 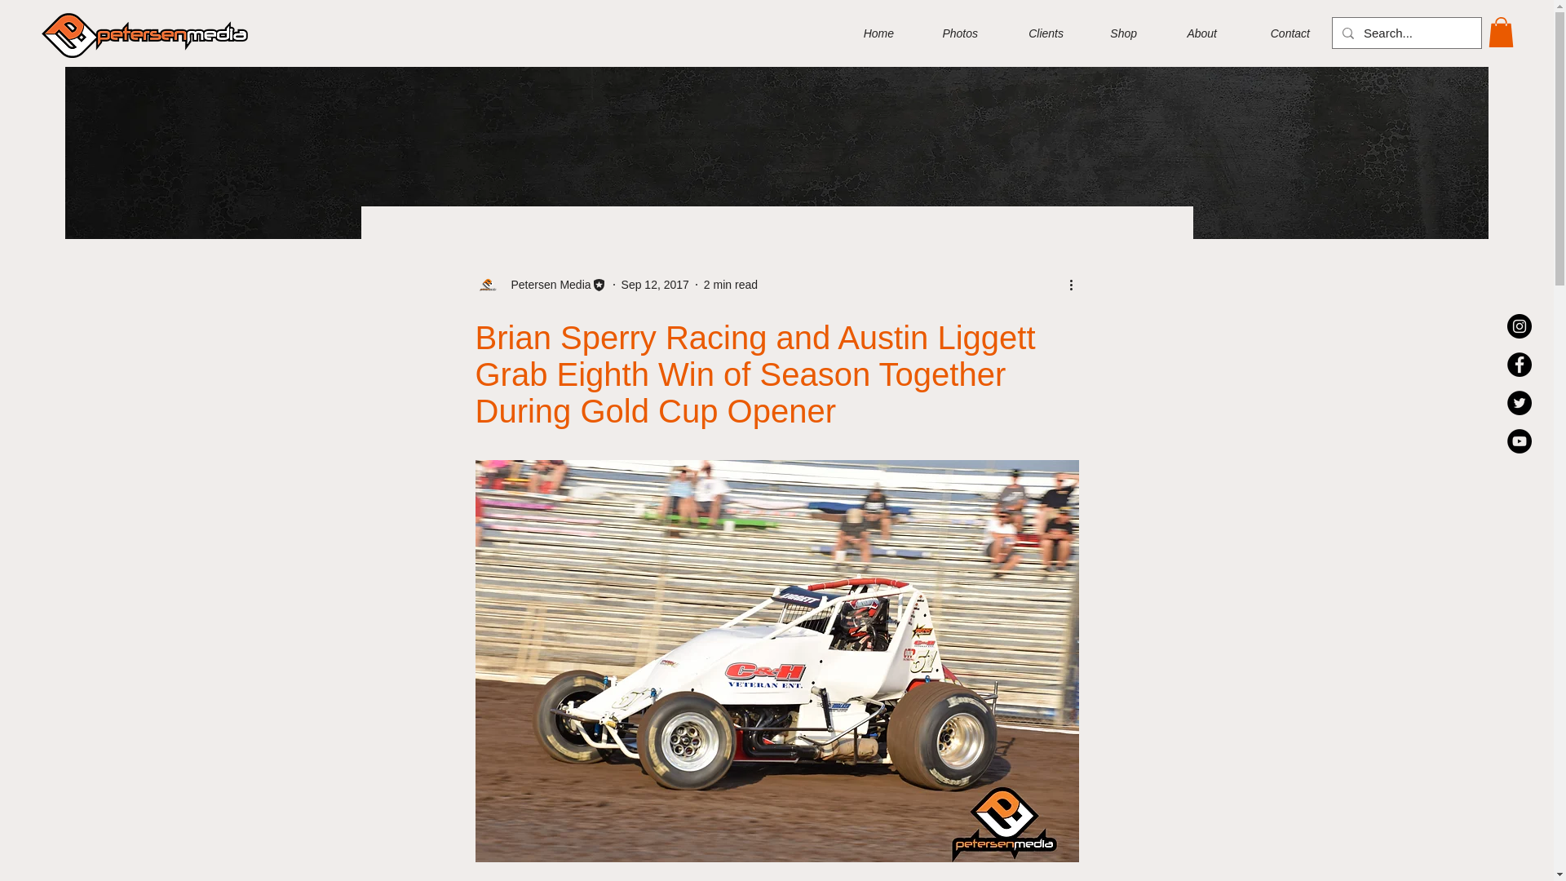 I want to click on Petersen Media, so click(x=540, y=284).